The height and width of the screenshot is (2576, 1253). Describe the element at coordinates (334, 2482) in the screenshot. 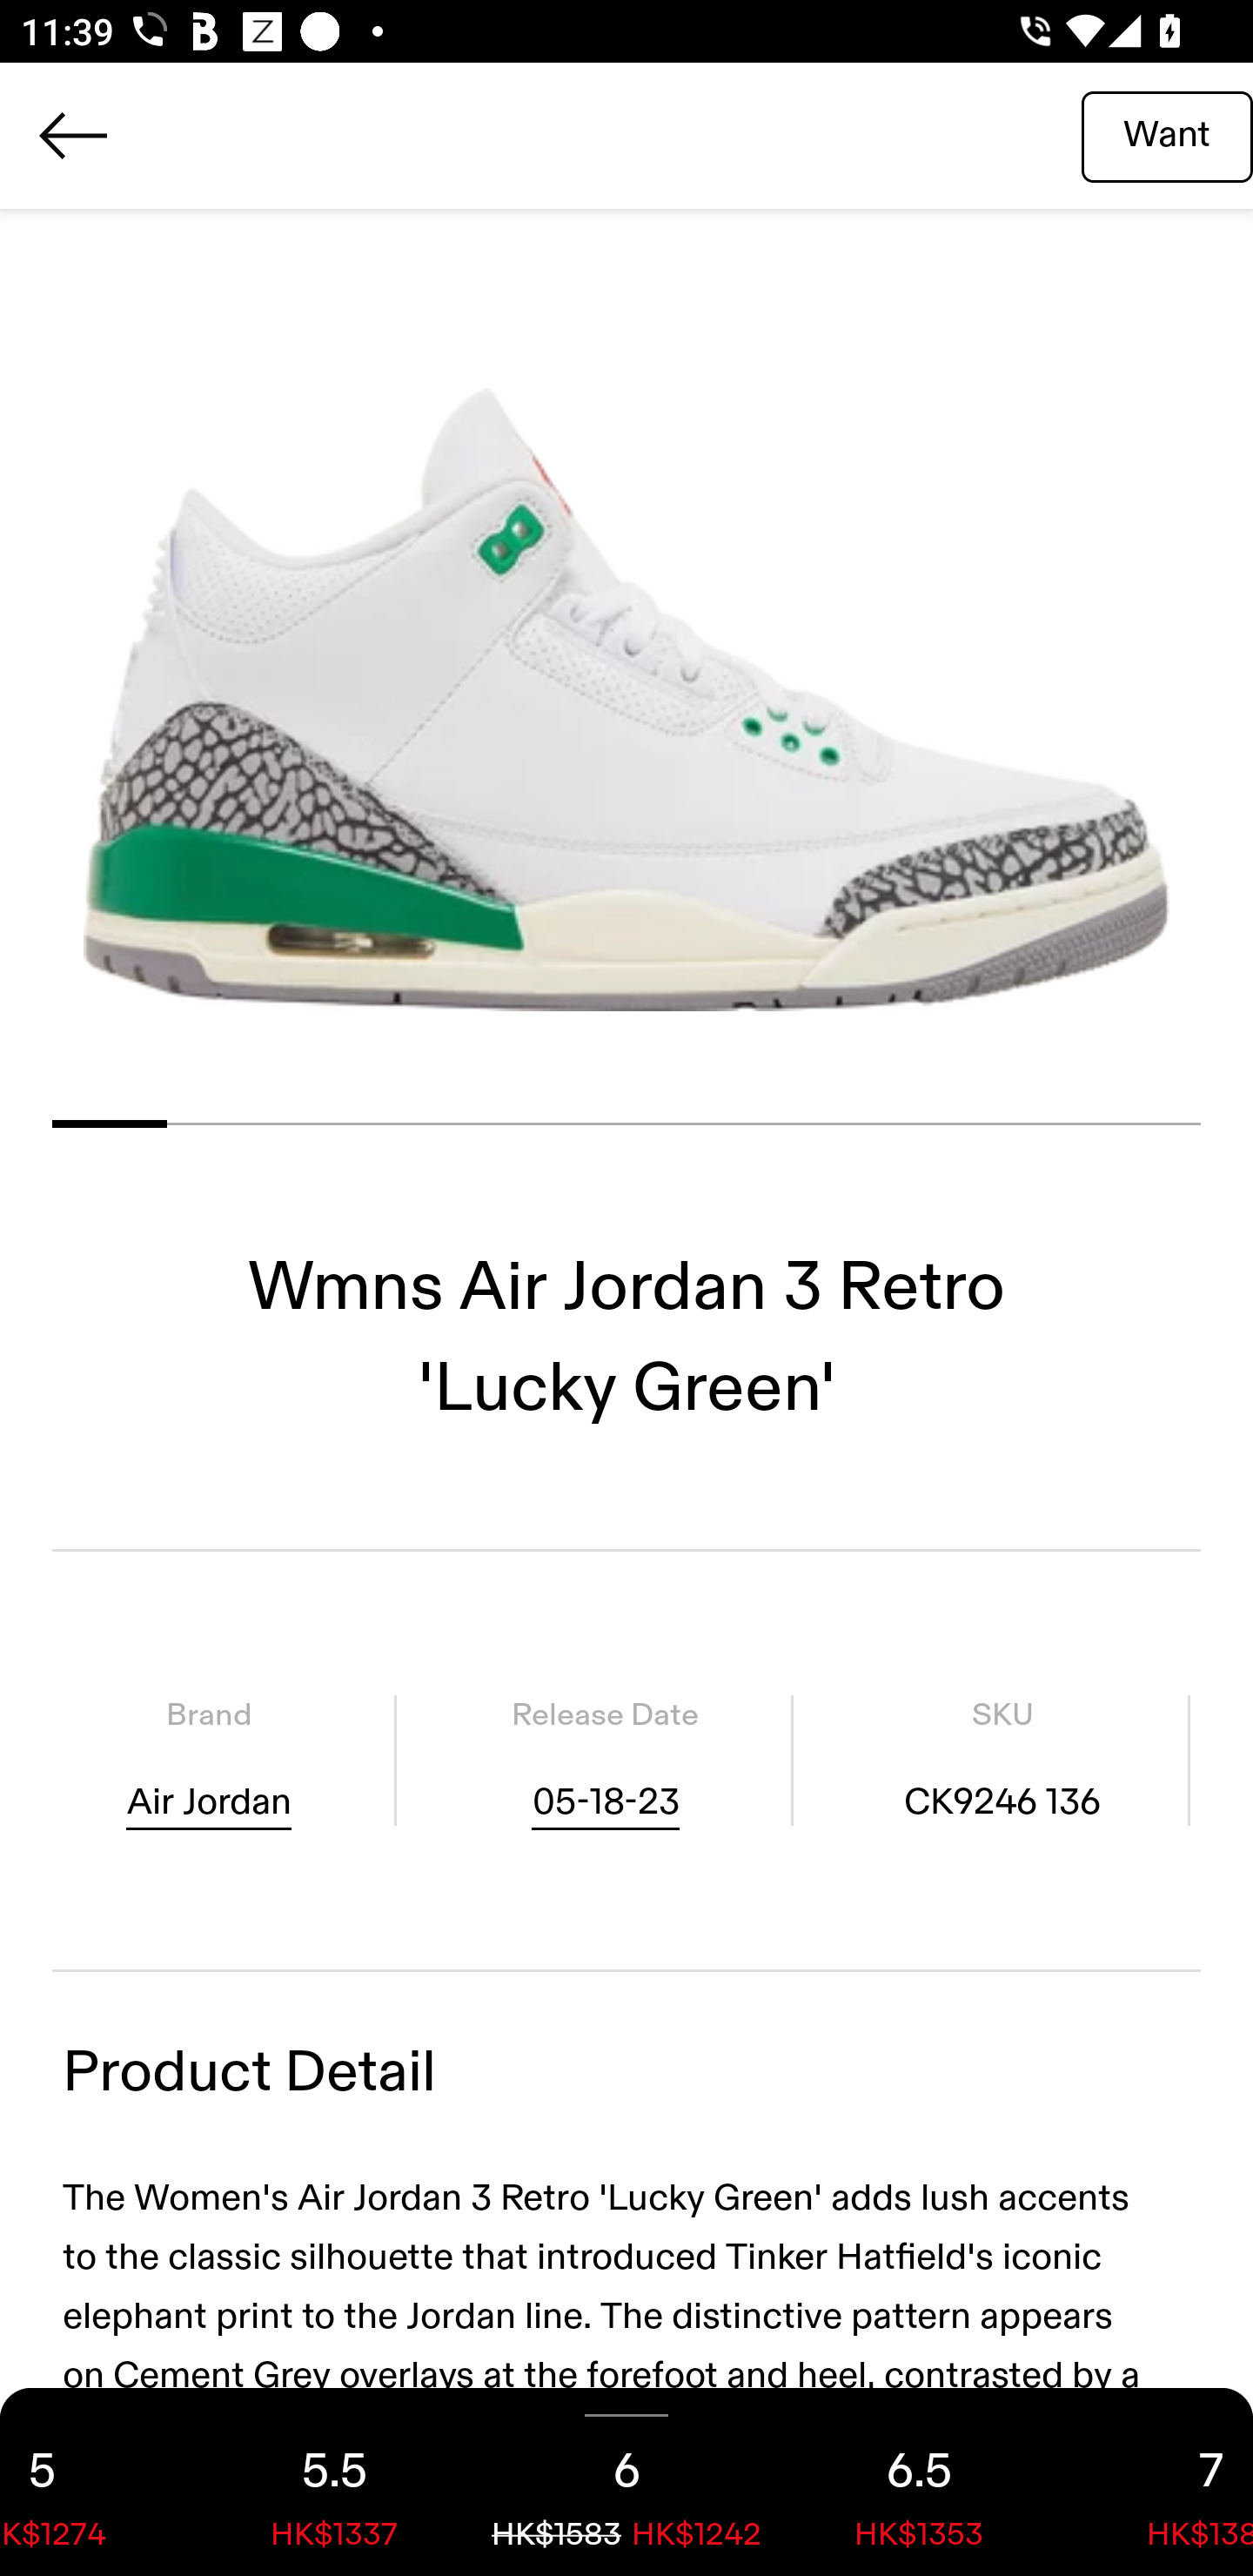

I see `5.5 HK$1337` at that location.